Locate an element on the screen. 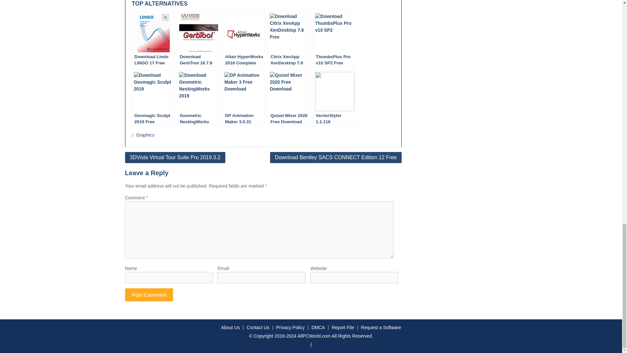  Graphics is located at coordinates (145, 135).